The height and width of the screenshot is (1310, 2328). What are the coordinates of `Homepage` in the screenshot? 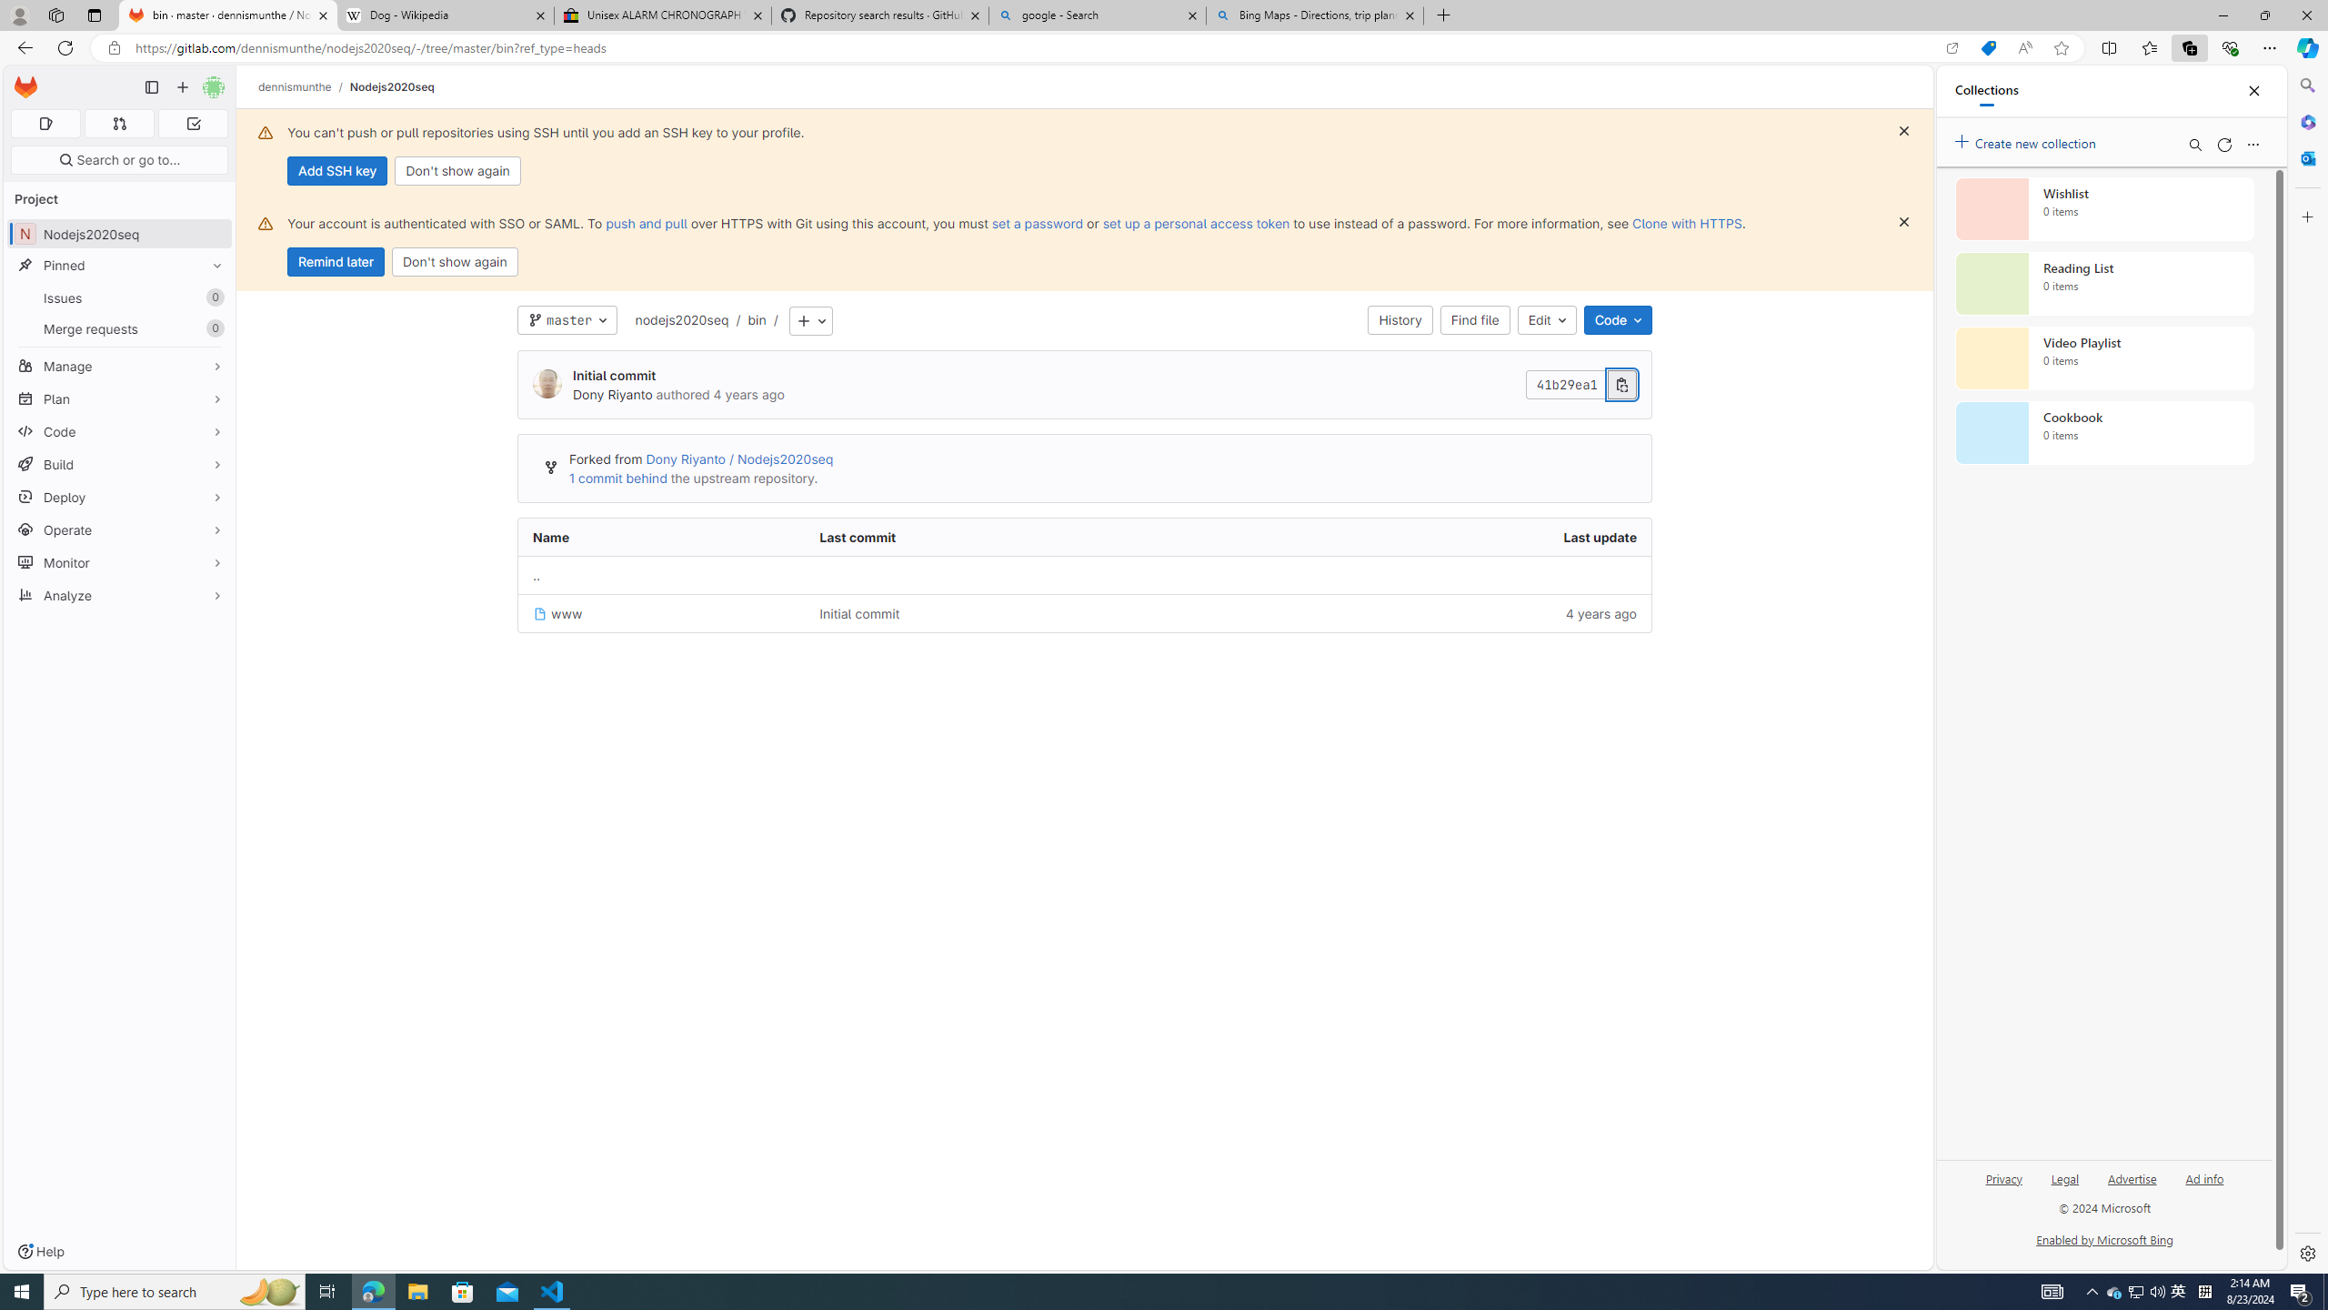 It's located at (26, 87).